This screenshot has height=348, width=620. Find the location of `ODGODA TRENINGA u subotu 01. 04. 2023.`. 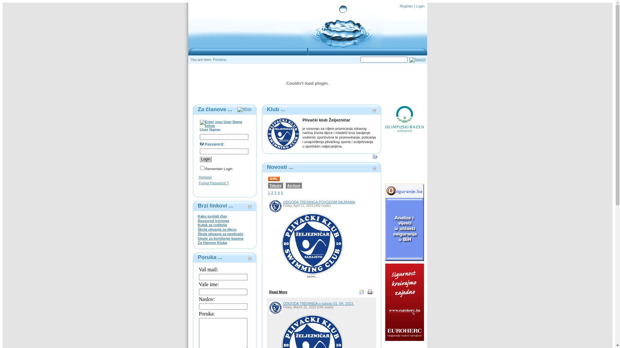

ODGODA TRENINGA u subotu 01. 04. 2023. is located at coordinates (318, 304).